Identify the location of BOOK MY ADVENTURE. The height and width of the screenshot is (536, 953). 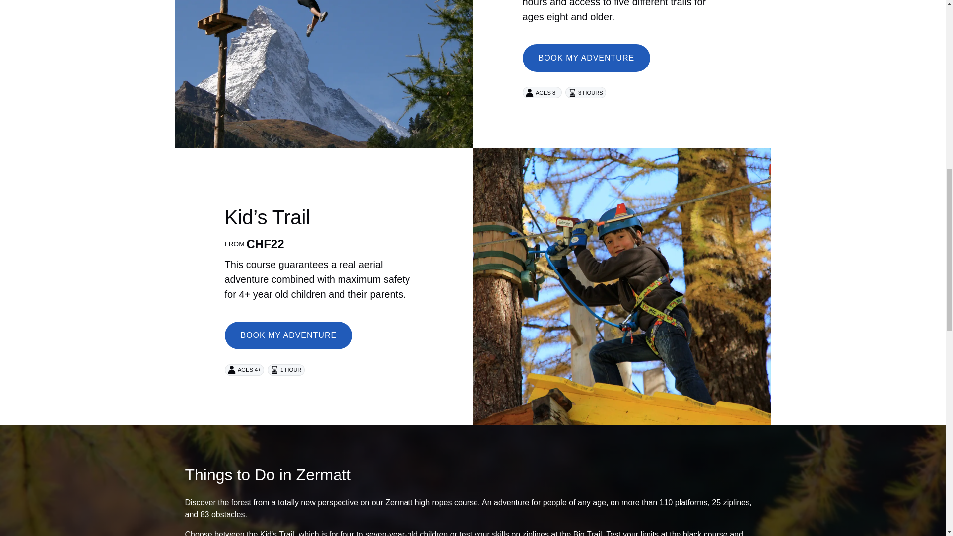
(288, 328).